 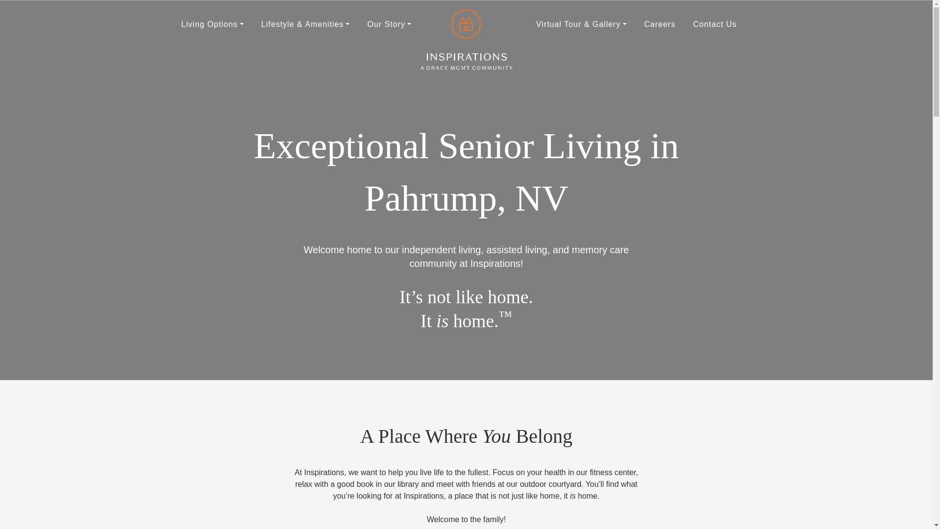 I want to click on Living Options, so click(x=211, y=24).